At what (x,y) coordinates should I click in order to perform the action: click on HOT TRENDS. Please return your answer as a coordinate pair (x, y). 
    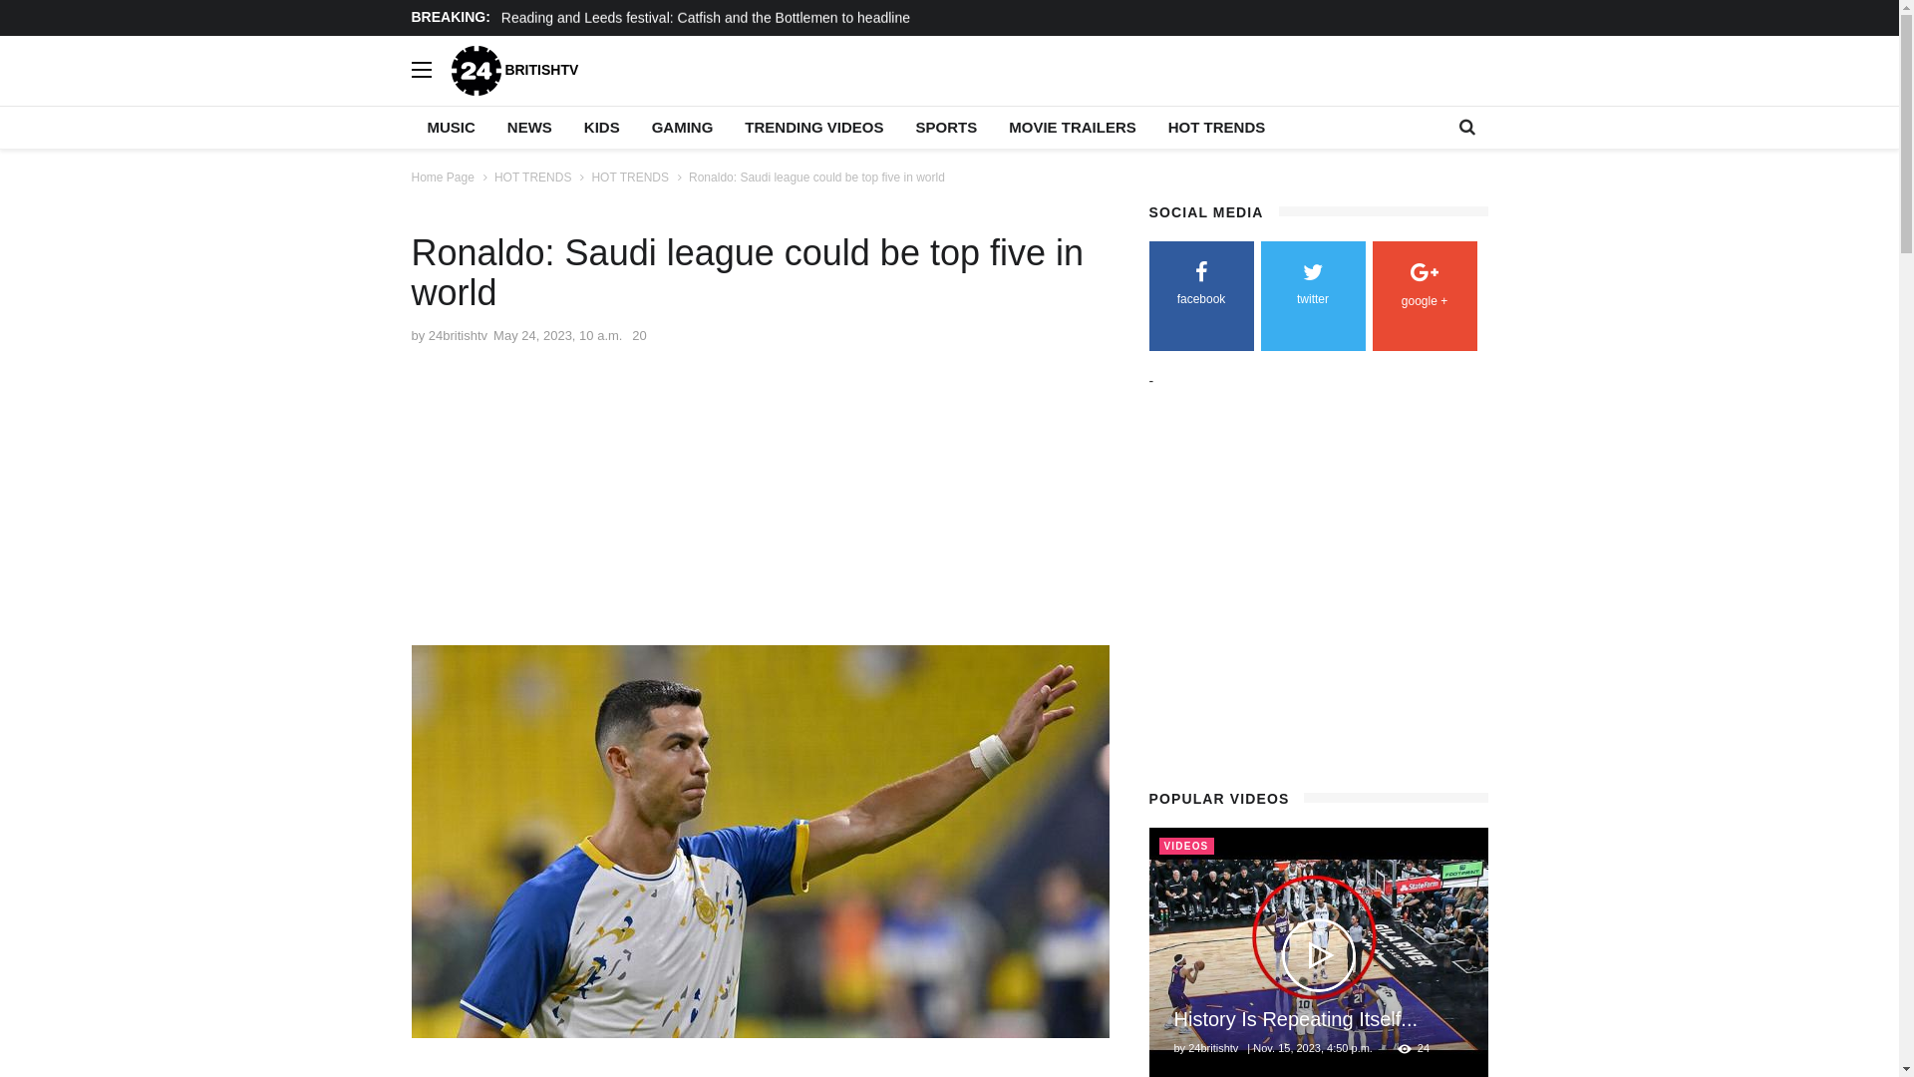
    Looking at the image, I should click on (533, 178).